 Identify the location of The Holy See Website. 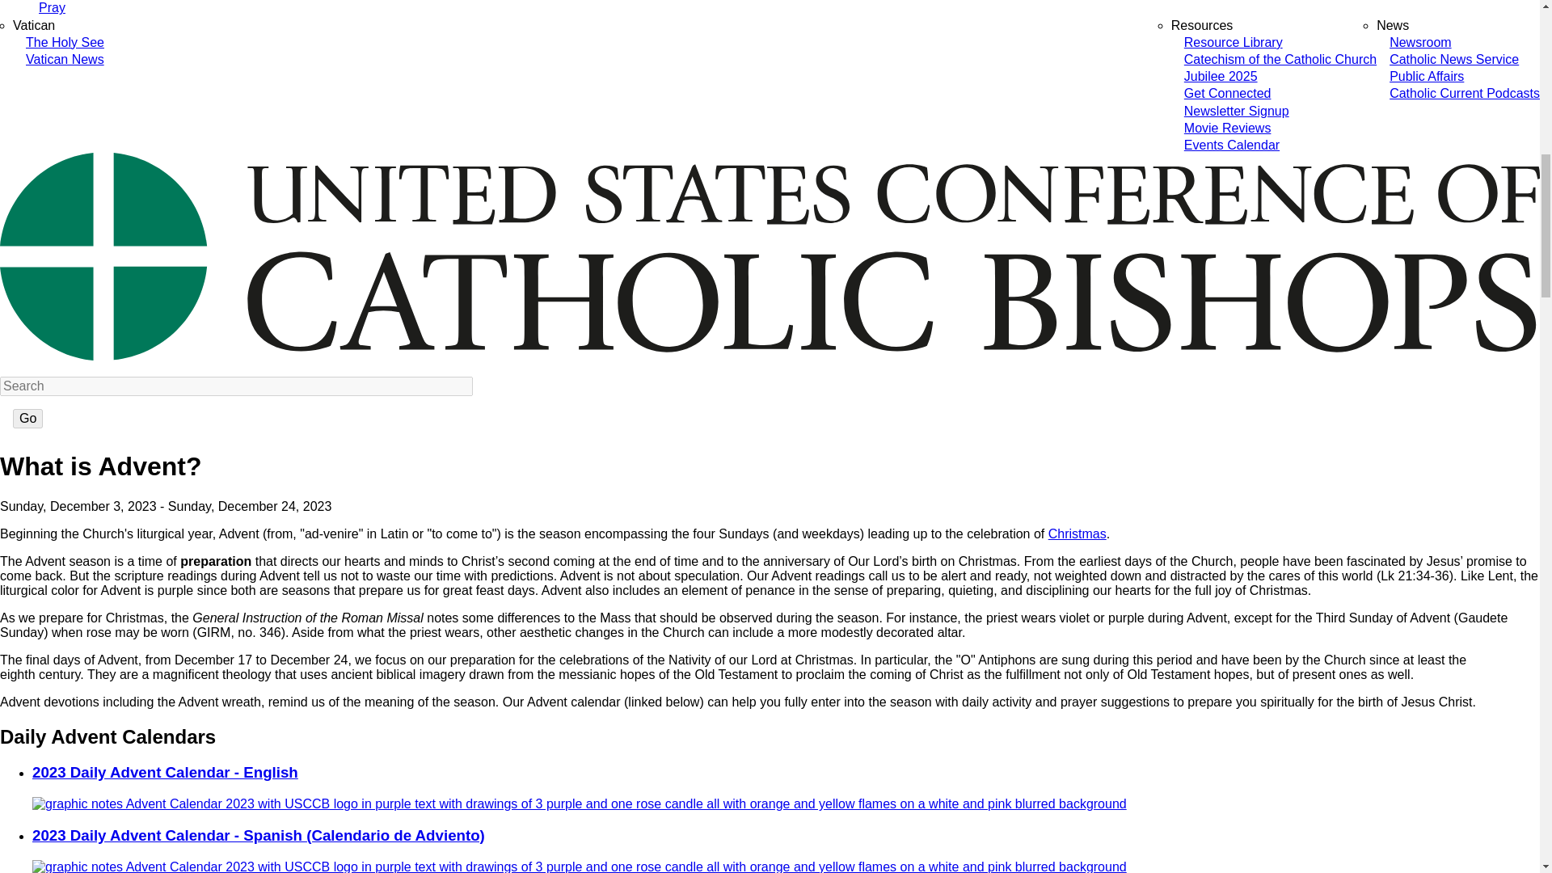
(65, 42).